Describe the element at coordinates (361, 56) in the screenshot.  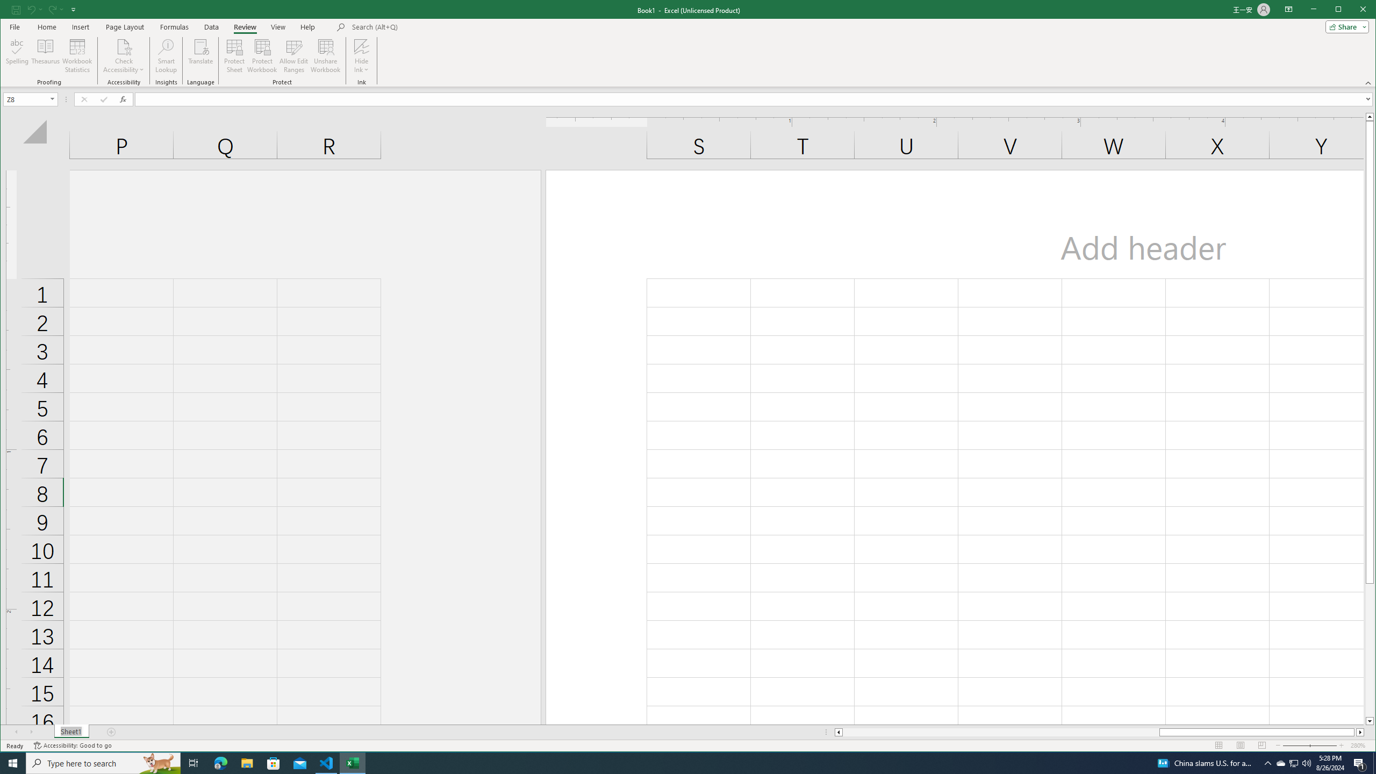
I see `Hide Ink` at that location.